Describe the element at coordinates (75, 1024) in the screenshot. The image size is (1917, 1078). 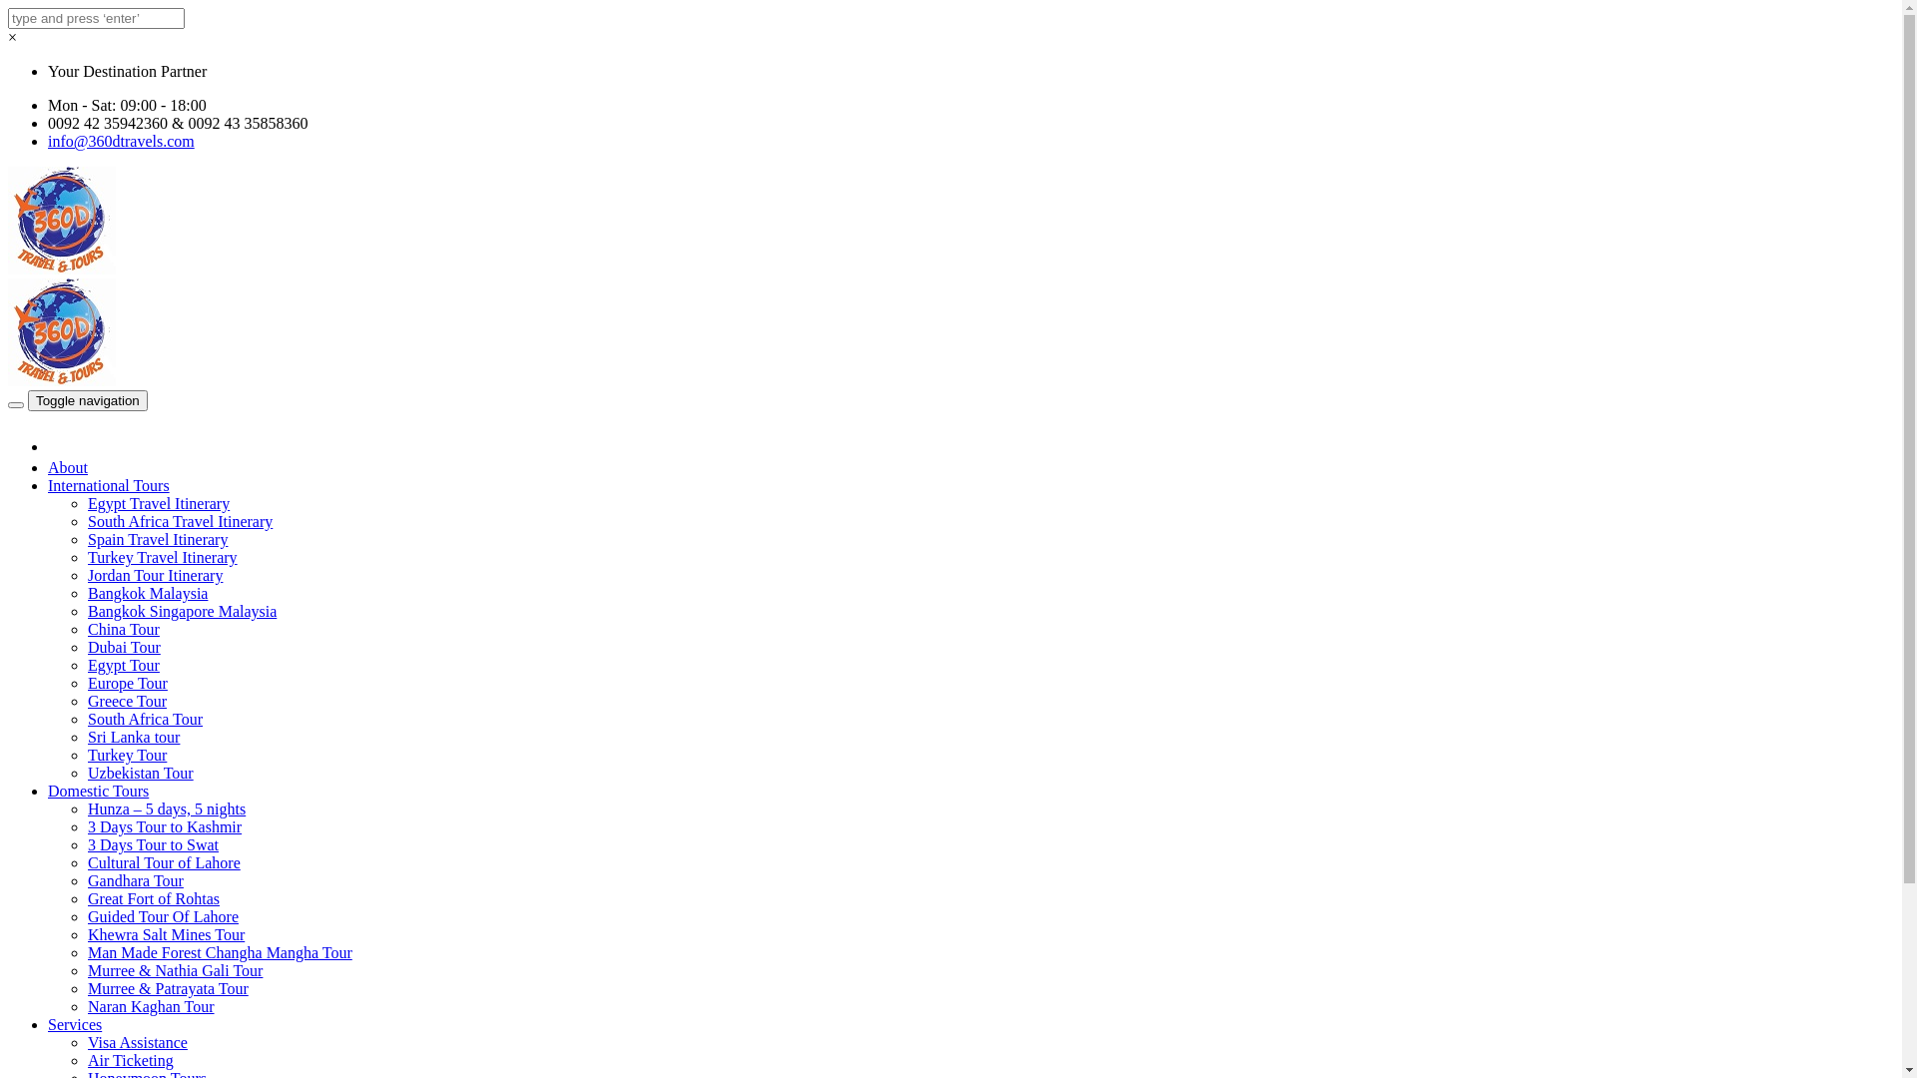
I see `Services` at that location.